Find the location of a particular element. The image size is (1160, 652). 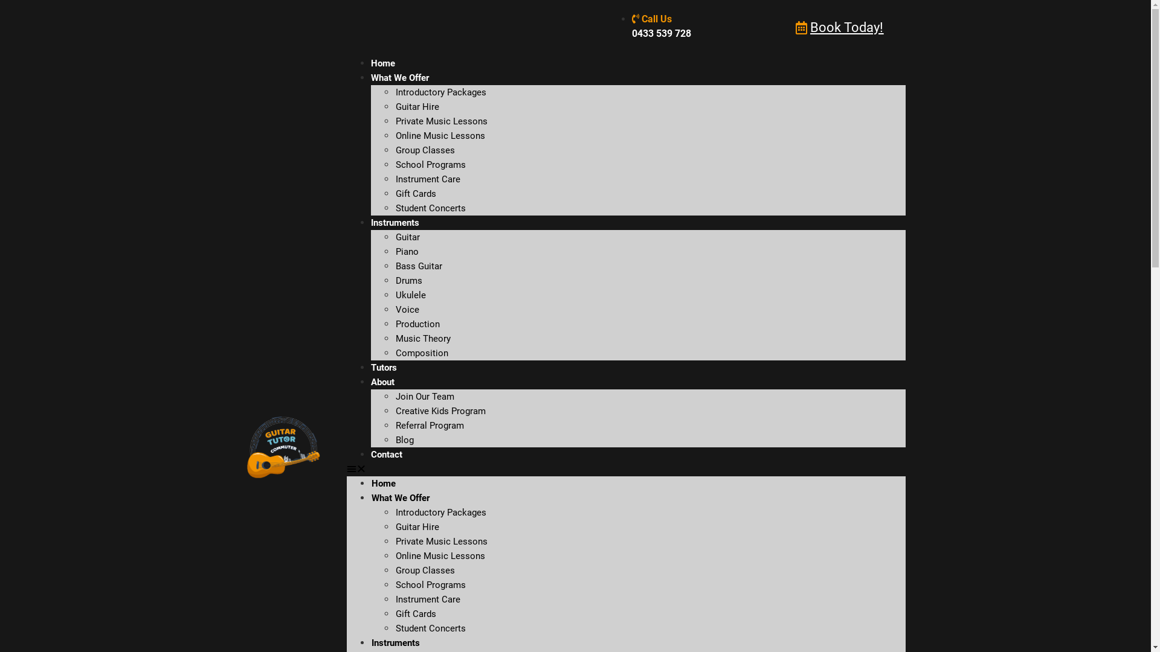

Tutors is located at coordinates (384, 368).